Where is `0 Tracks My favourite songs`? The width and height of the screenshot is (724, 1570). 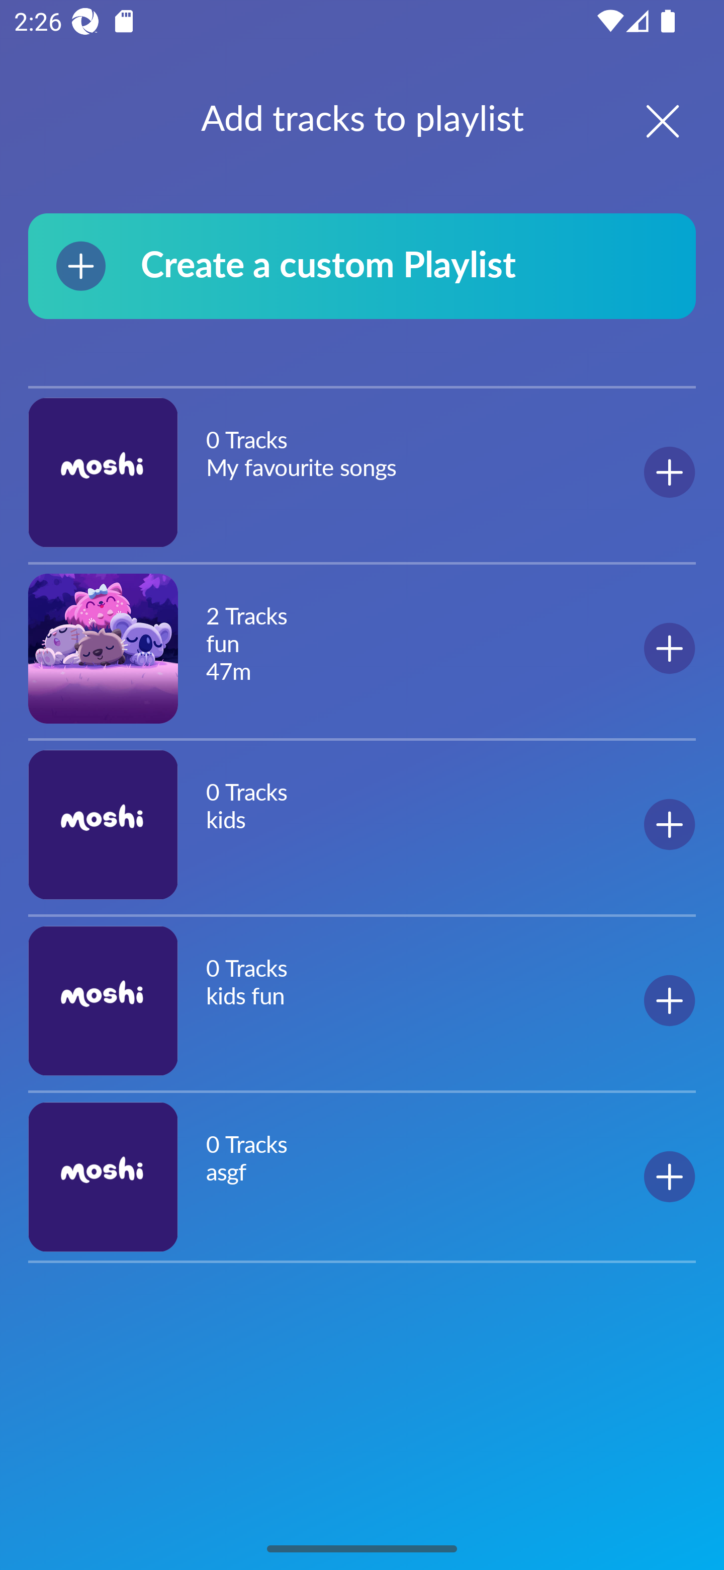
0 Tracks My favourite songs is located at coordinates (362, 473).